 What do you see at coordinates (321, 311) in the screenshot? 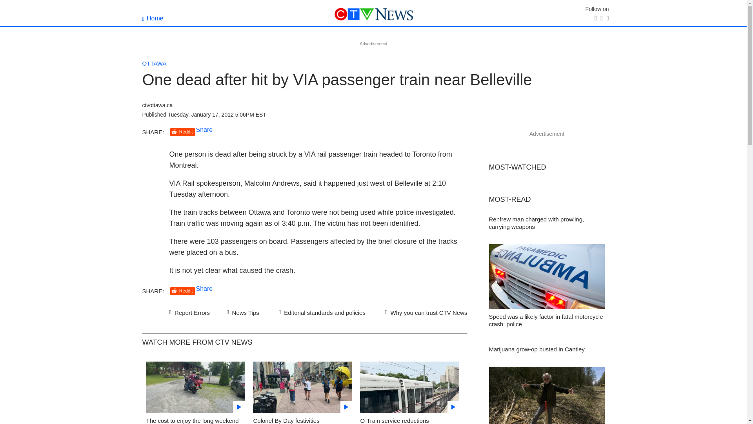
I see `Editorial standards and policies` at bounding box center [321, 311].